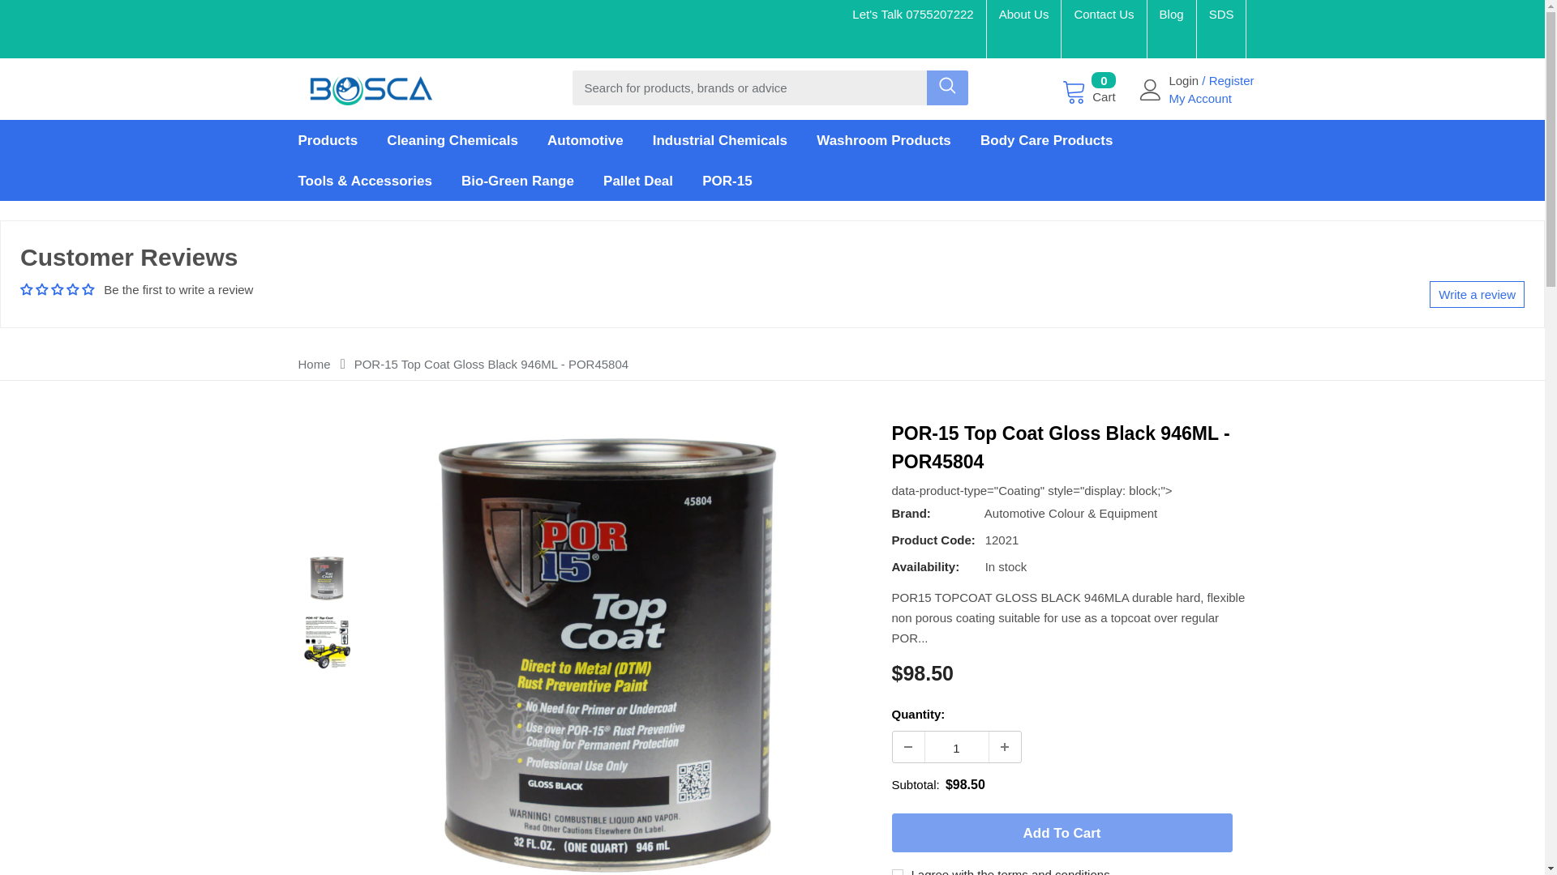 The image size is (1557, 875). Describe the element at coordinates (1171, 13) in the screenshot. I see `Blog` at that location.